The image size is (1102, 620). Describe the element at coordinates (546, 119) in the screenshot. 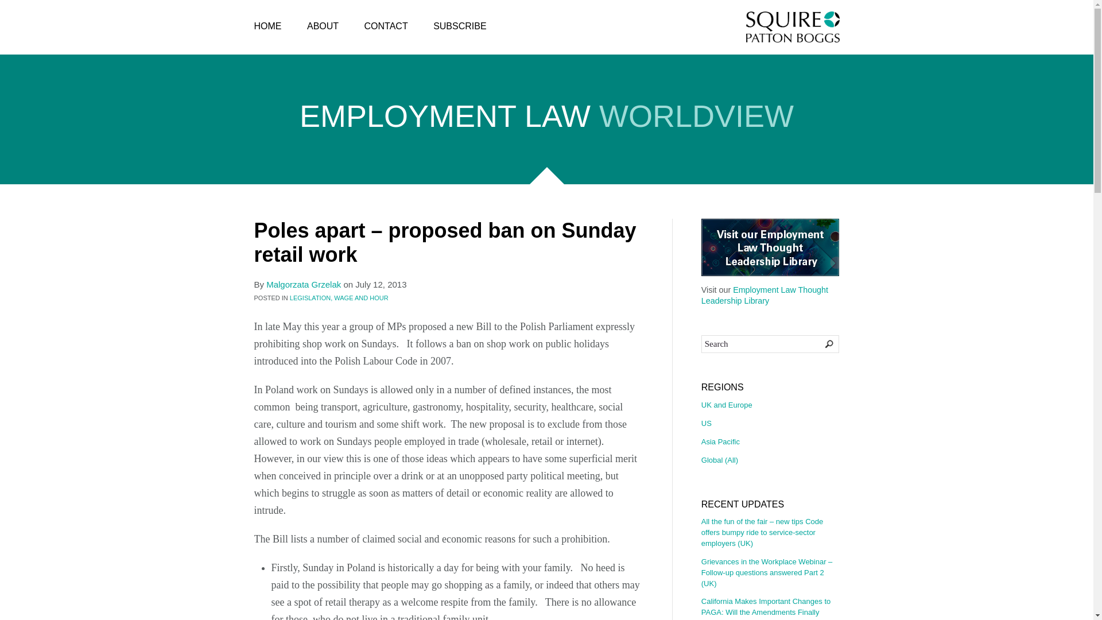

I see `EMPLOYMENT LAW WORLDVIEW` at that location.